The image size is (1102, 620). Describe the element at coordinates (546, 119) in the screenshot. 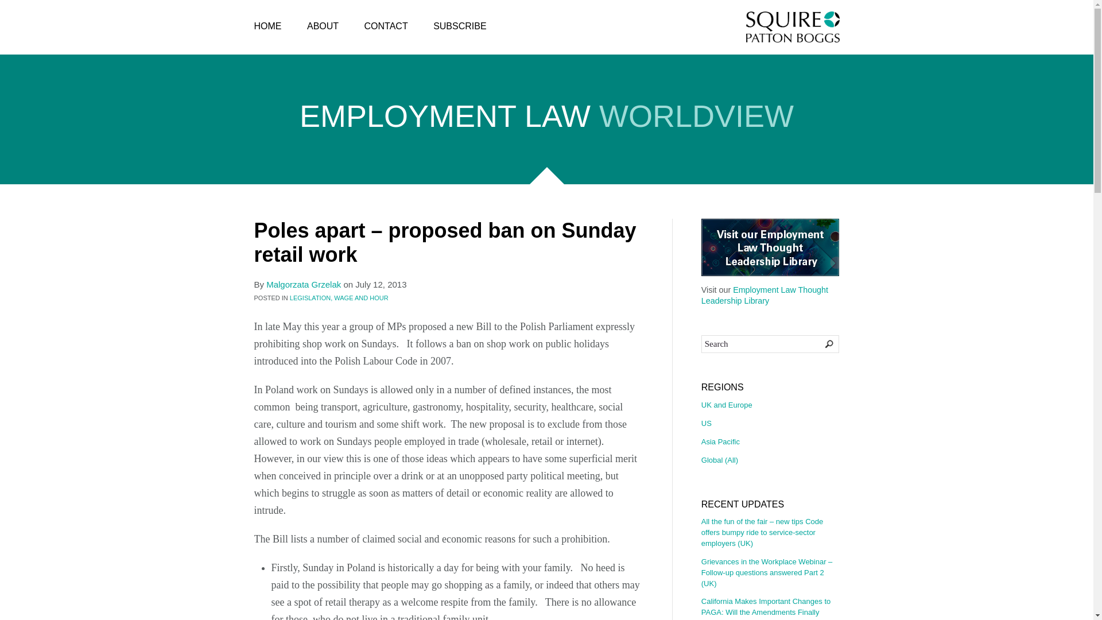

I see `EMPLOYMENT LAW WORLDVIEW` at that location.